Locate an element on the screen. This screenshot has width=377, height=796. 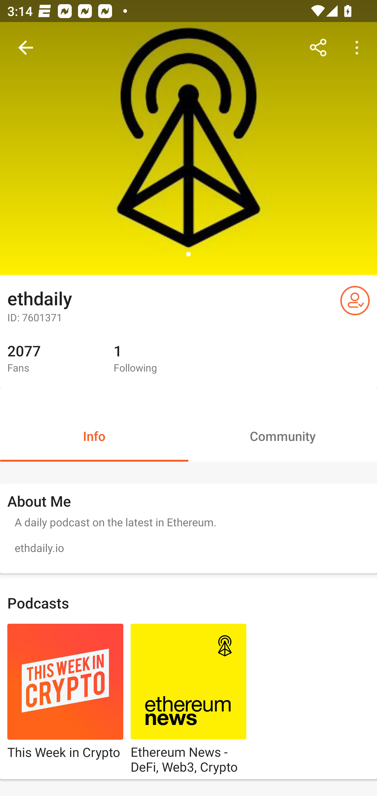
Community is located at coordinates (283, 436).